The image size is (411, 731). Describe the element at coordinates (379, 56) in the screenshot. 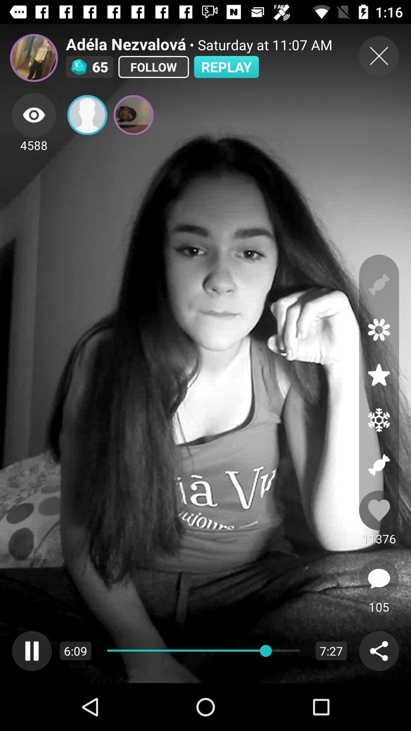

I see `exit out of this video` at that location.